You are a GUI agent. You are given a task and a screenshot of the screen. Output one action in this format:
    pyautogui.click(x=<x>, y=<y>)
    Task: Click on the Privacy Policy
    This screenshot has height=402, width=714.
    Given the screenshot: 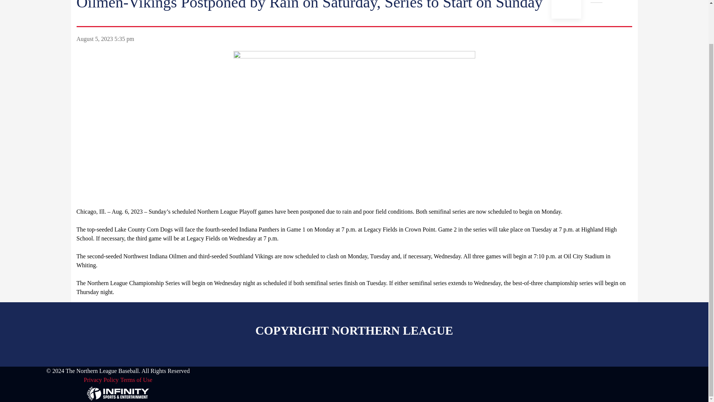 What is the action you would take?
    pyautogui.click(x=101, y=380)
    